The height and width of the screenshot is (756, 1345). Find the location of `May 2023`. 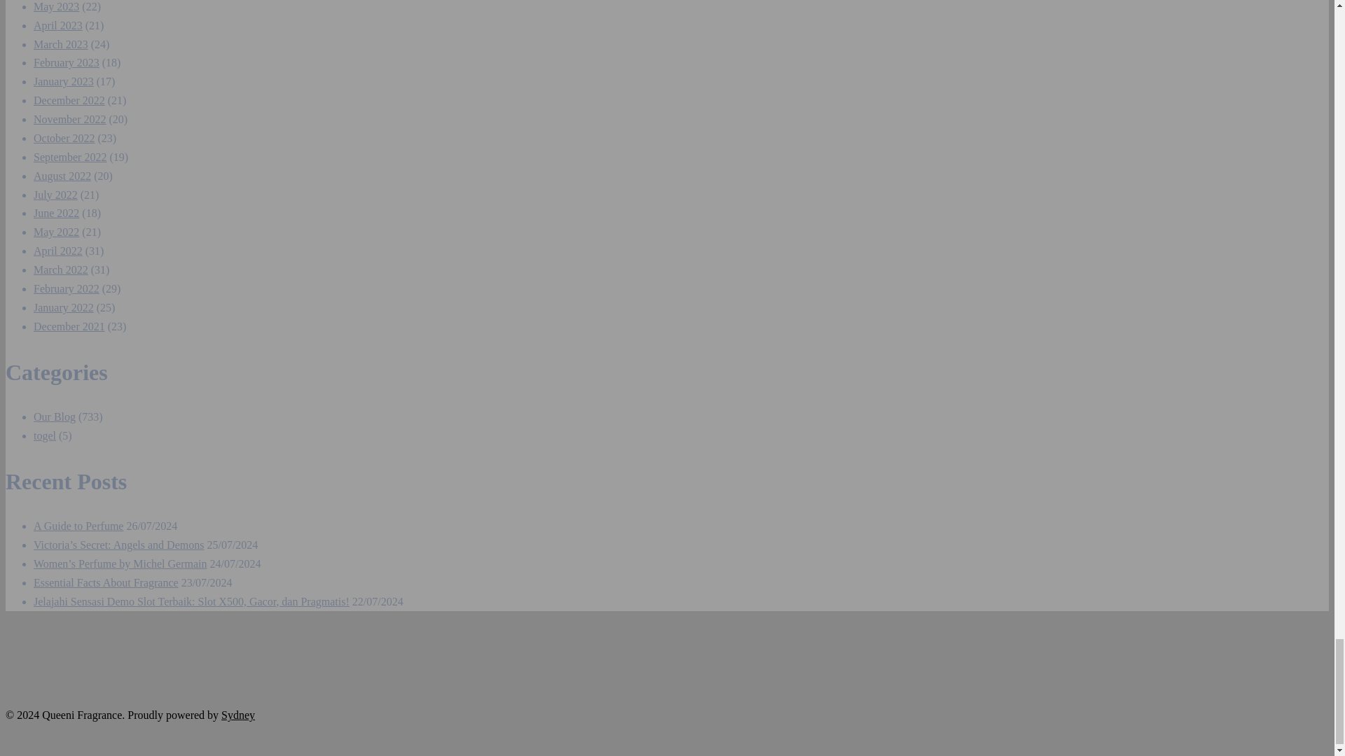

May 2023 is located at coordinates (56, 7).